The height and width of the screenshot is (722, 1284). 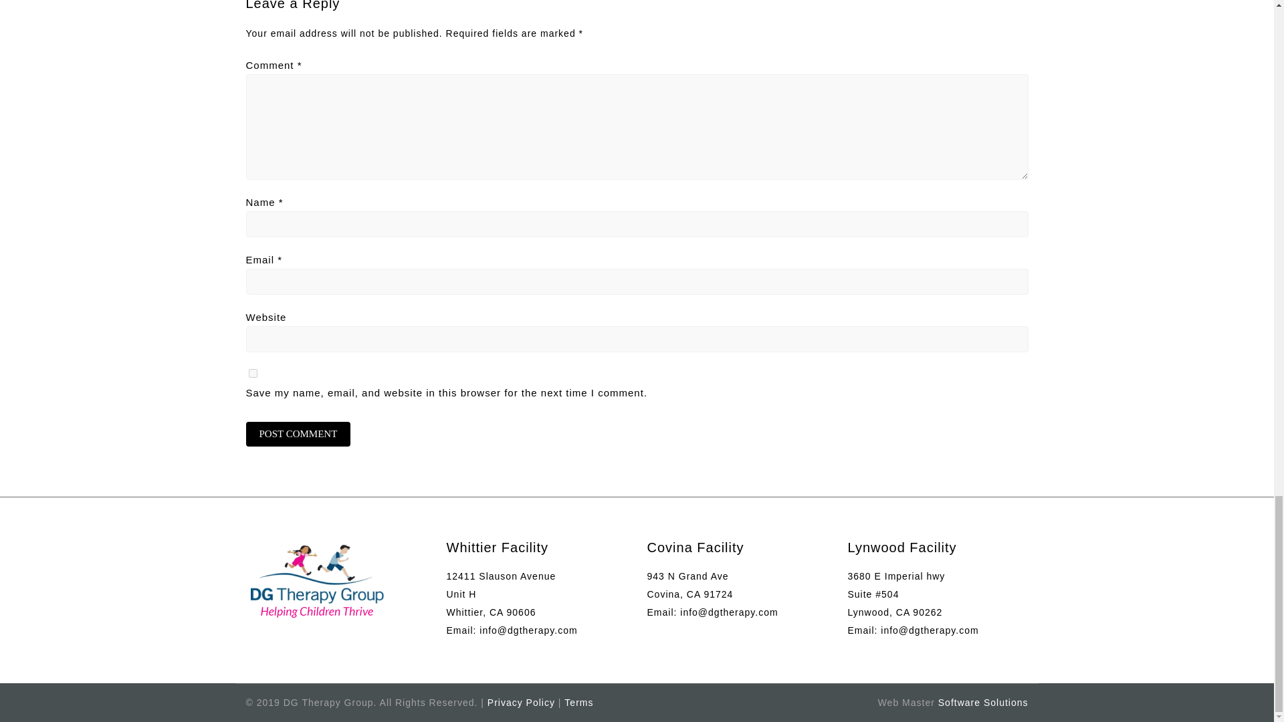 I want to click on yes, so click(x=253, y=373).